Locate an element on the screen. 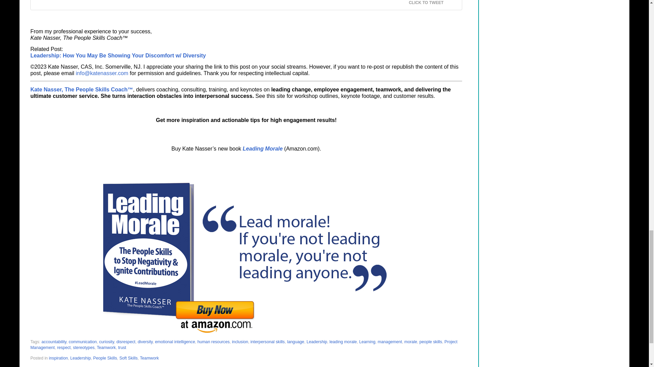 This screenshot has height=367, width=654. interpersonal skills is located at coordinates (267, 342).